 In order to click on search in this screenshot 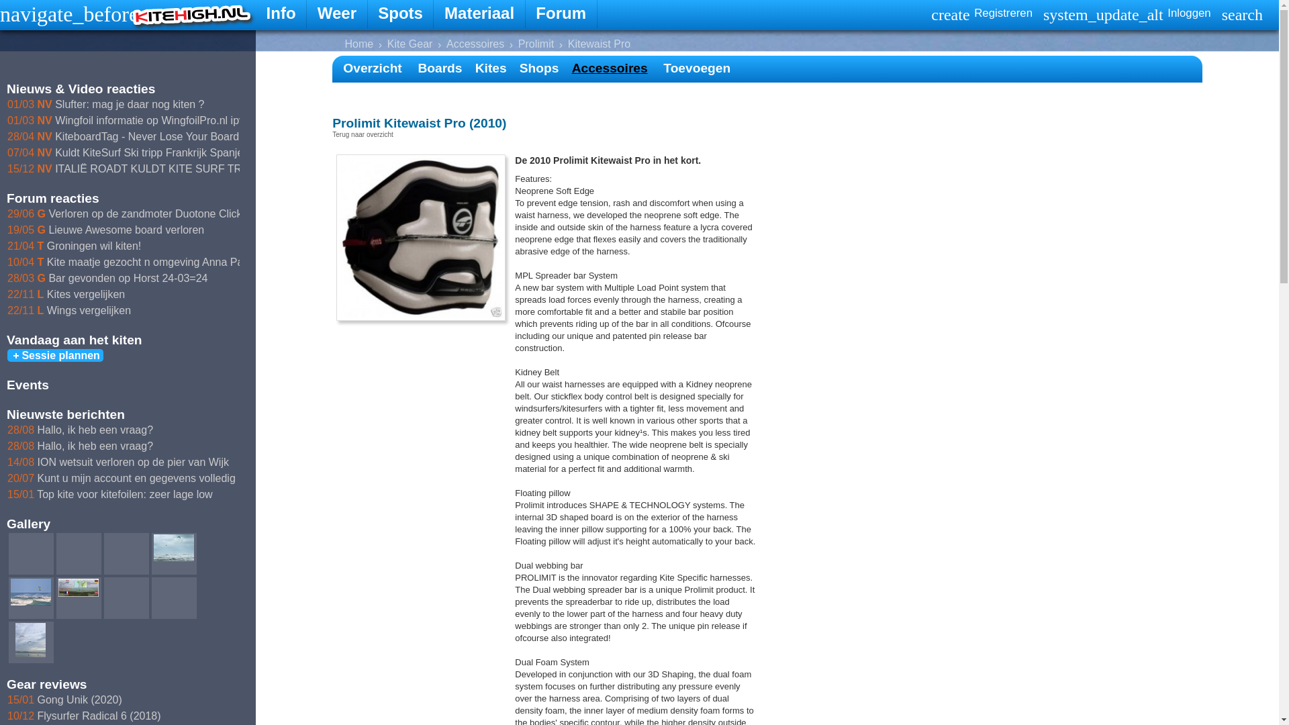, I will do `click(1242, 14)`.